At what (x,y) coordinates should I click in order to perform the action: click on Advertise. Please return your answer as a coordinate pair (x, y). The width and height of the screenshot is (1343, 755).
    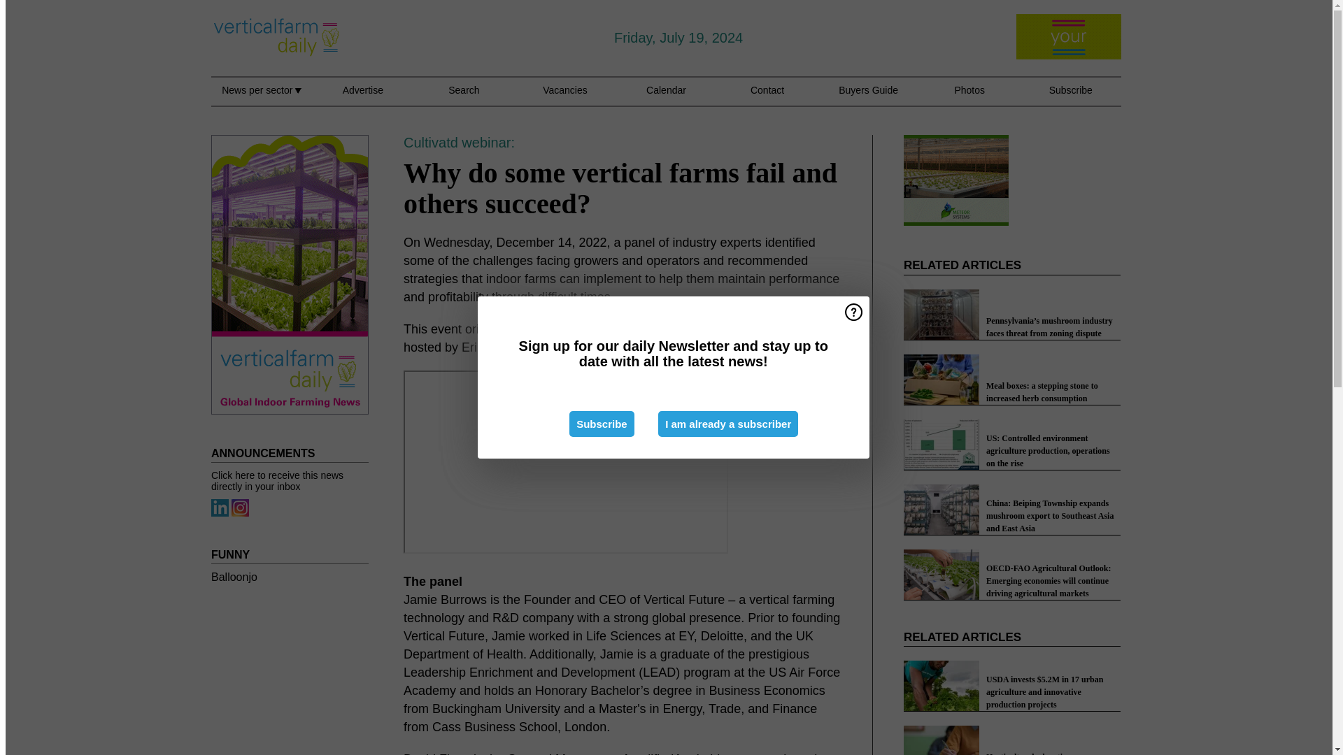
    Looking at the image, I should click on (362, 98).